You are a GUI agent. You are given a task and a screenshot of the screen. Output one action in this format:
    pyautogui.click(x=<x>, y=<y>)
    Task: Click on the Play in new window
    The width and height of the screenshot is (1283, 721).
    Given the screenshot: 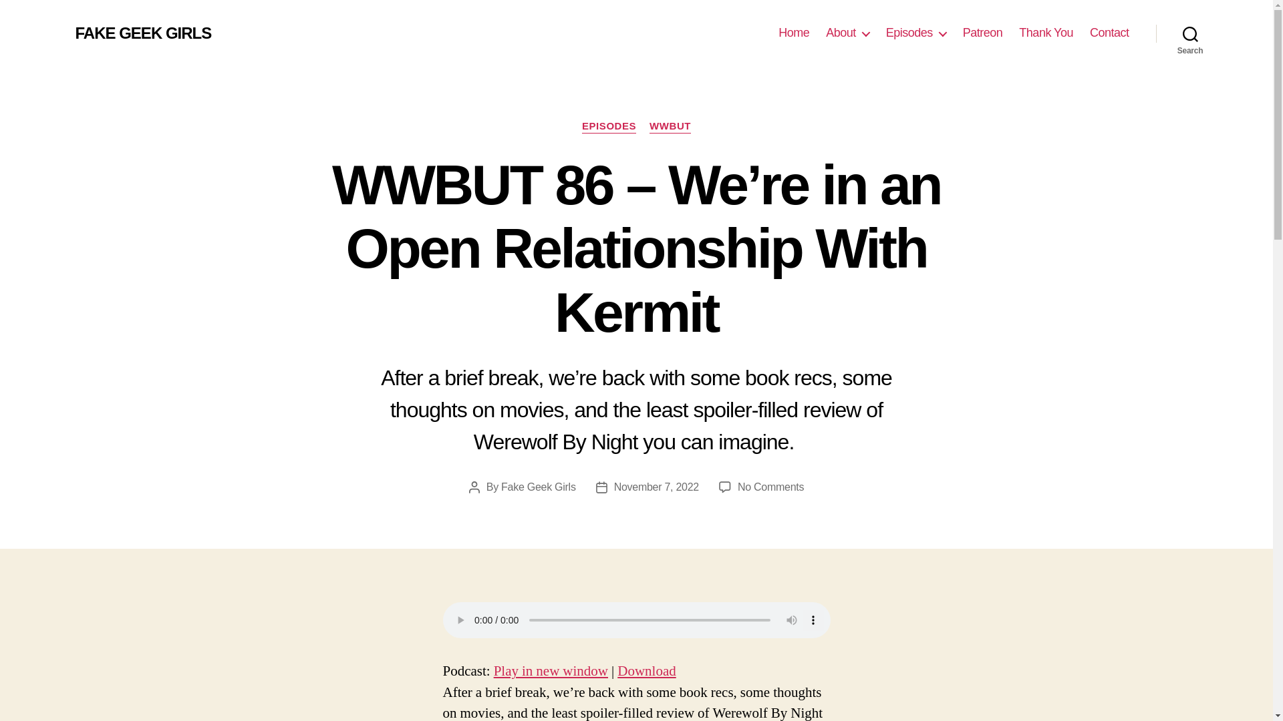 What is the action you would take?
    pyautogui.click(x=551, y=672)
    